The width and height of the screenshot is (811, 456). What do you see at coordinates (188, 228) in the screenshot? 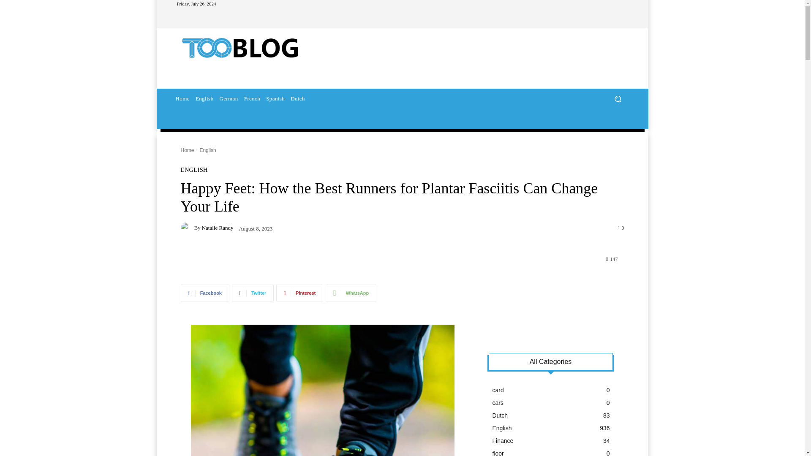
I see `Natalie Randy` at bounding box center [188, 228].